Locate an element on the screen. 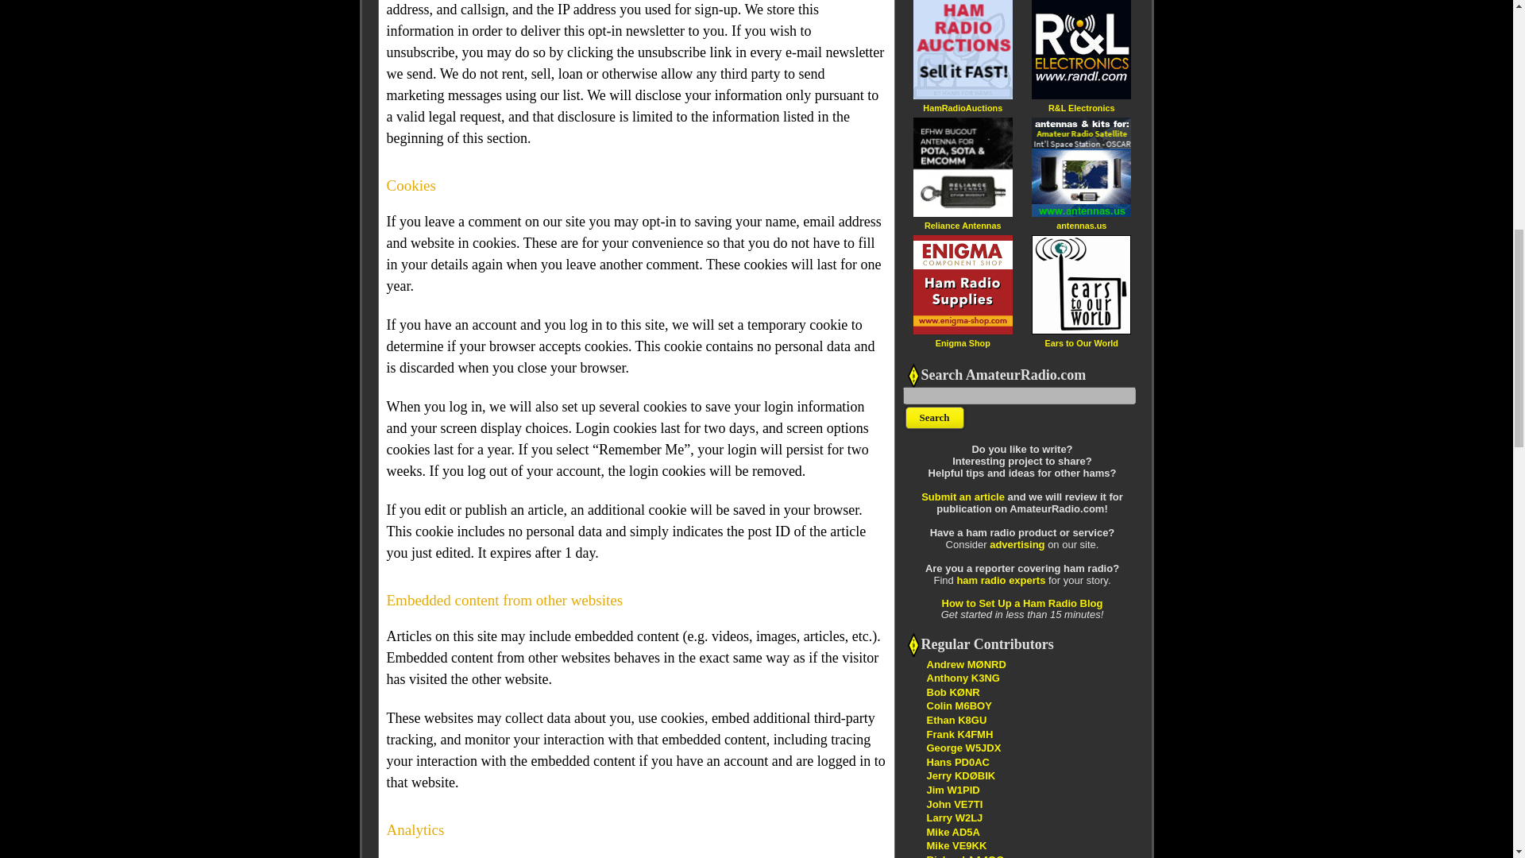 The height and width of the screenshot is (858, 1525). Search is located at coordinates (934, 418).